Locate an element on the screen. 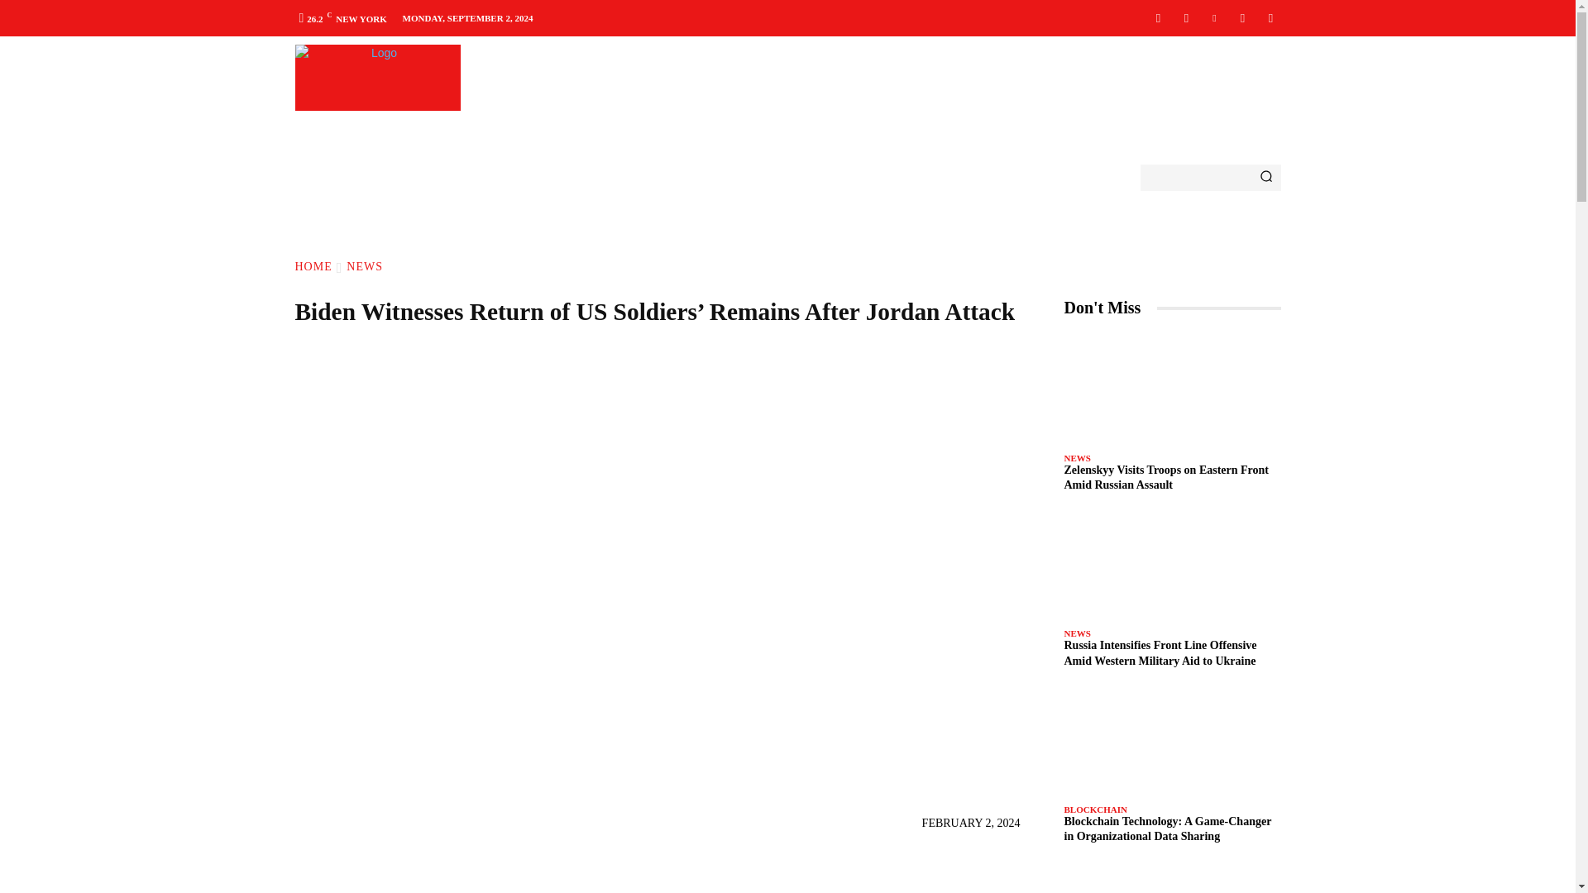  Reddit is located at coordinates (1242, 17).